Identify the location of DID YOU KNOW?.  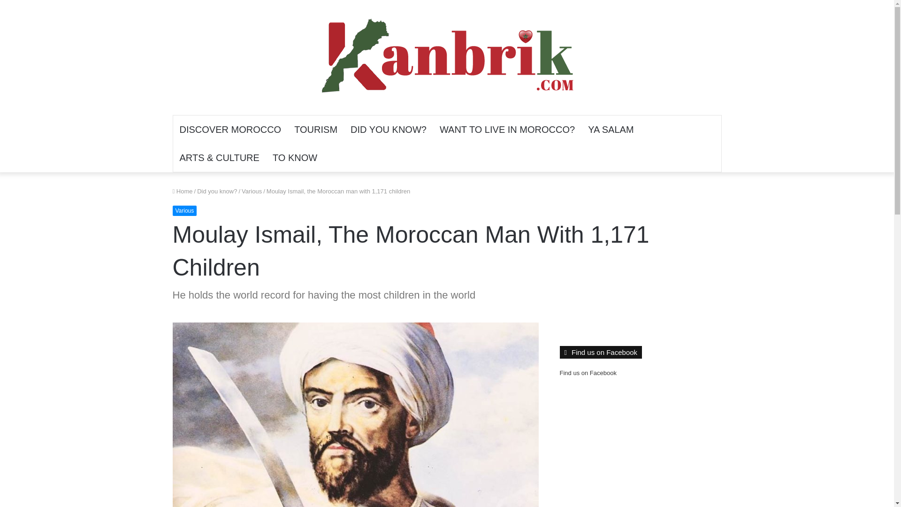
(389, 130).